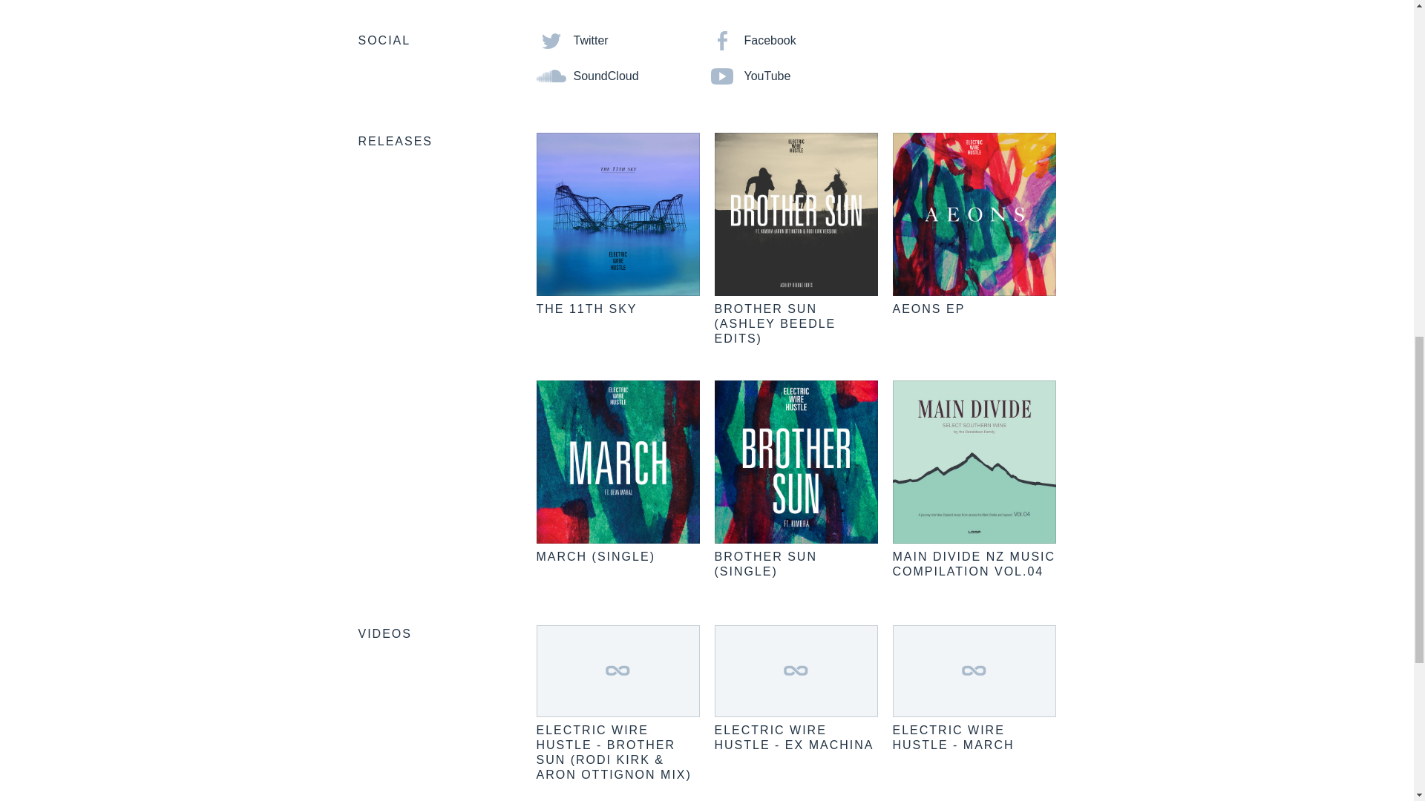 The width and height of the screenshot is (1425, 801). Describe the element at coordinates (613, 752) in the screenshot. I see `View original` at that location.